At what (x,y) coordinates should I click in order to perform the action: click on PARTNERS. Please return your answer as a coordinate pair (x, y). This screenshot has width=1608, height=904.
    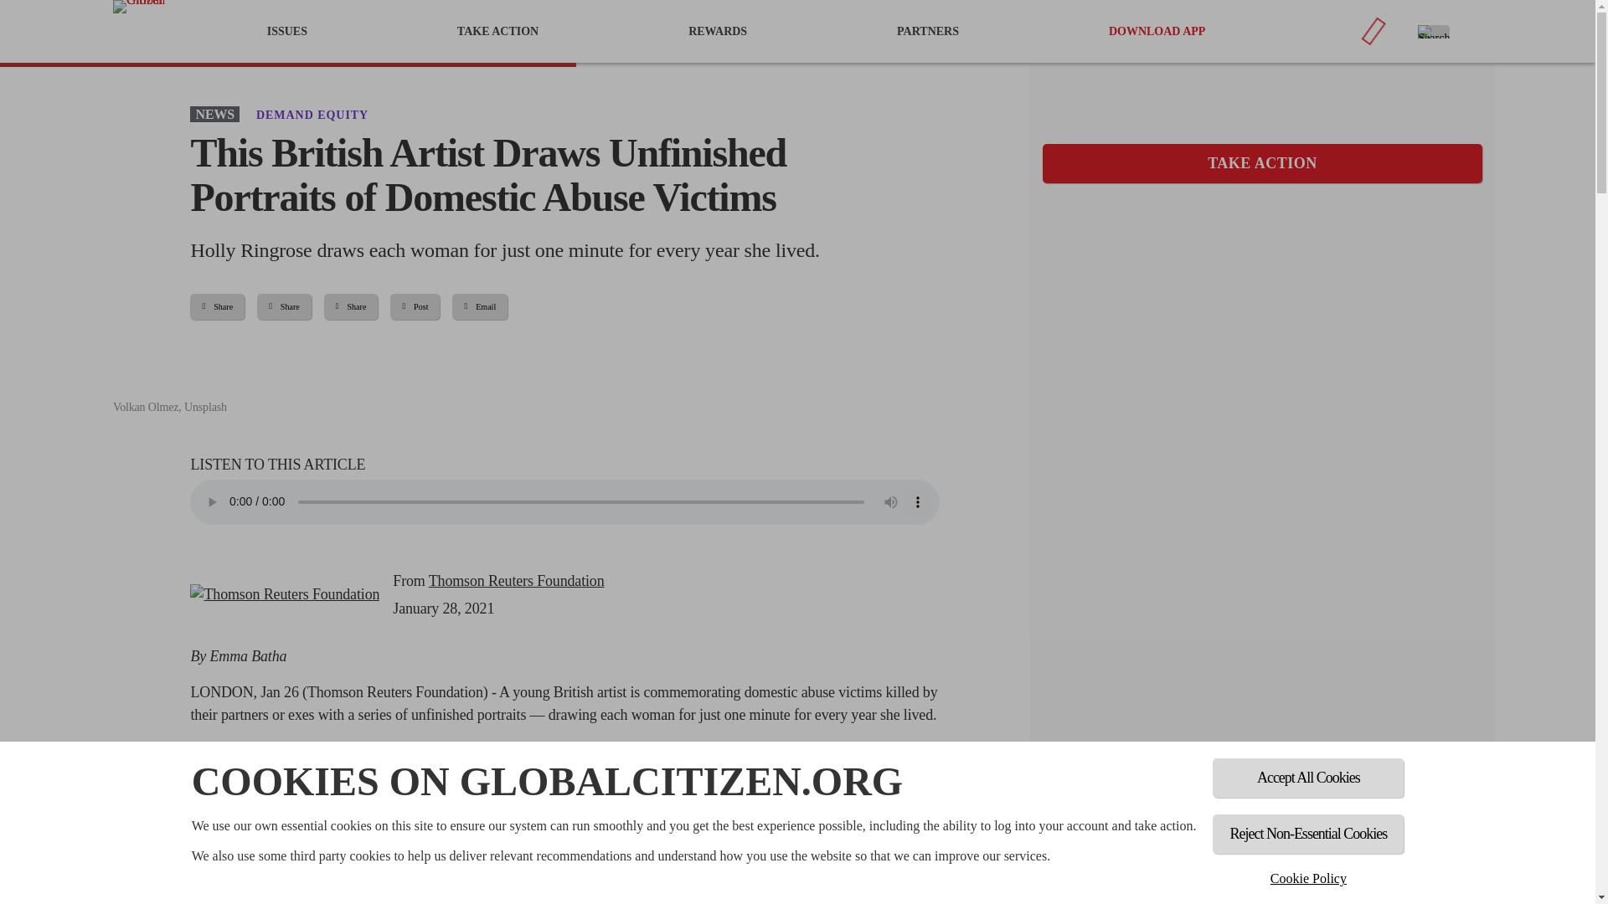
    Looking at the image, I should click on (928, 31).